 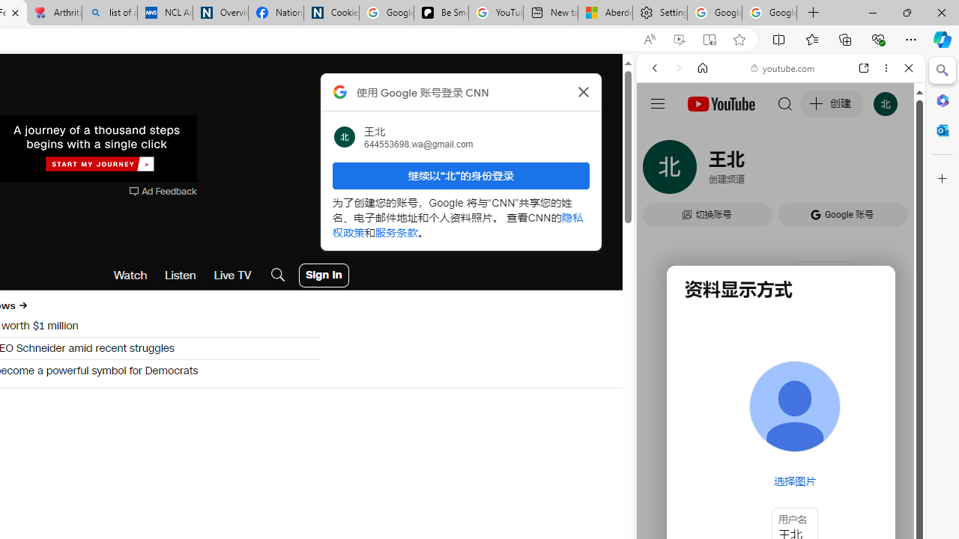 I want to click on Search Filter, WEB, so click(x=661, y=171).